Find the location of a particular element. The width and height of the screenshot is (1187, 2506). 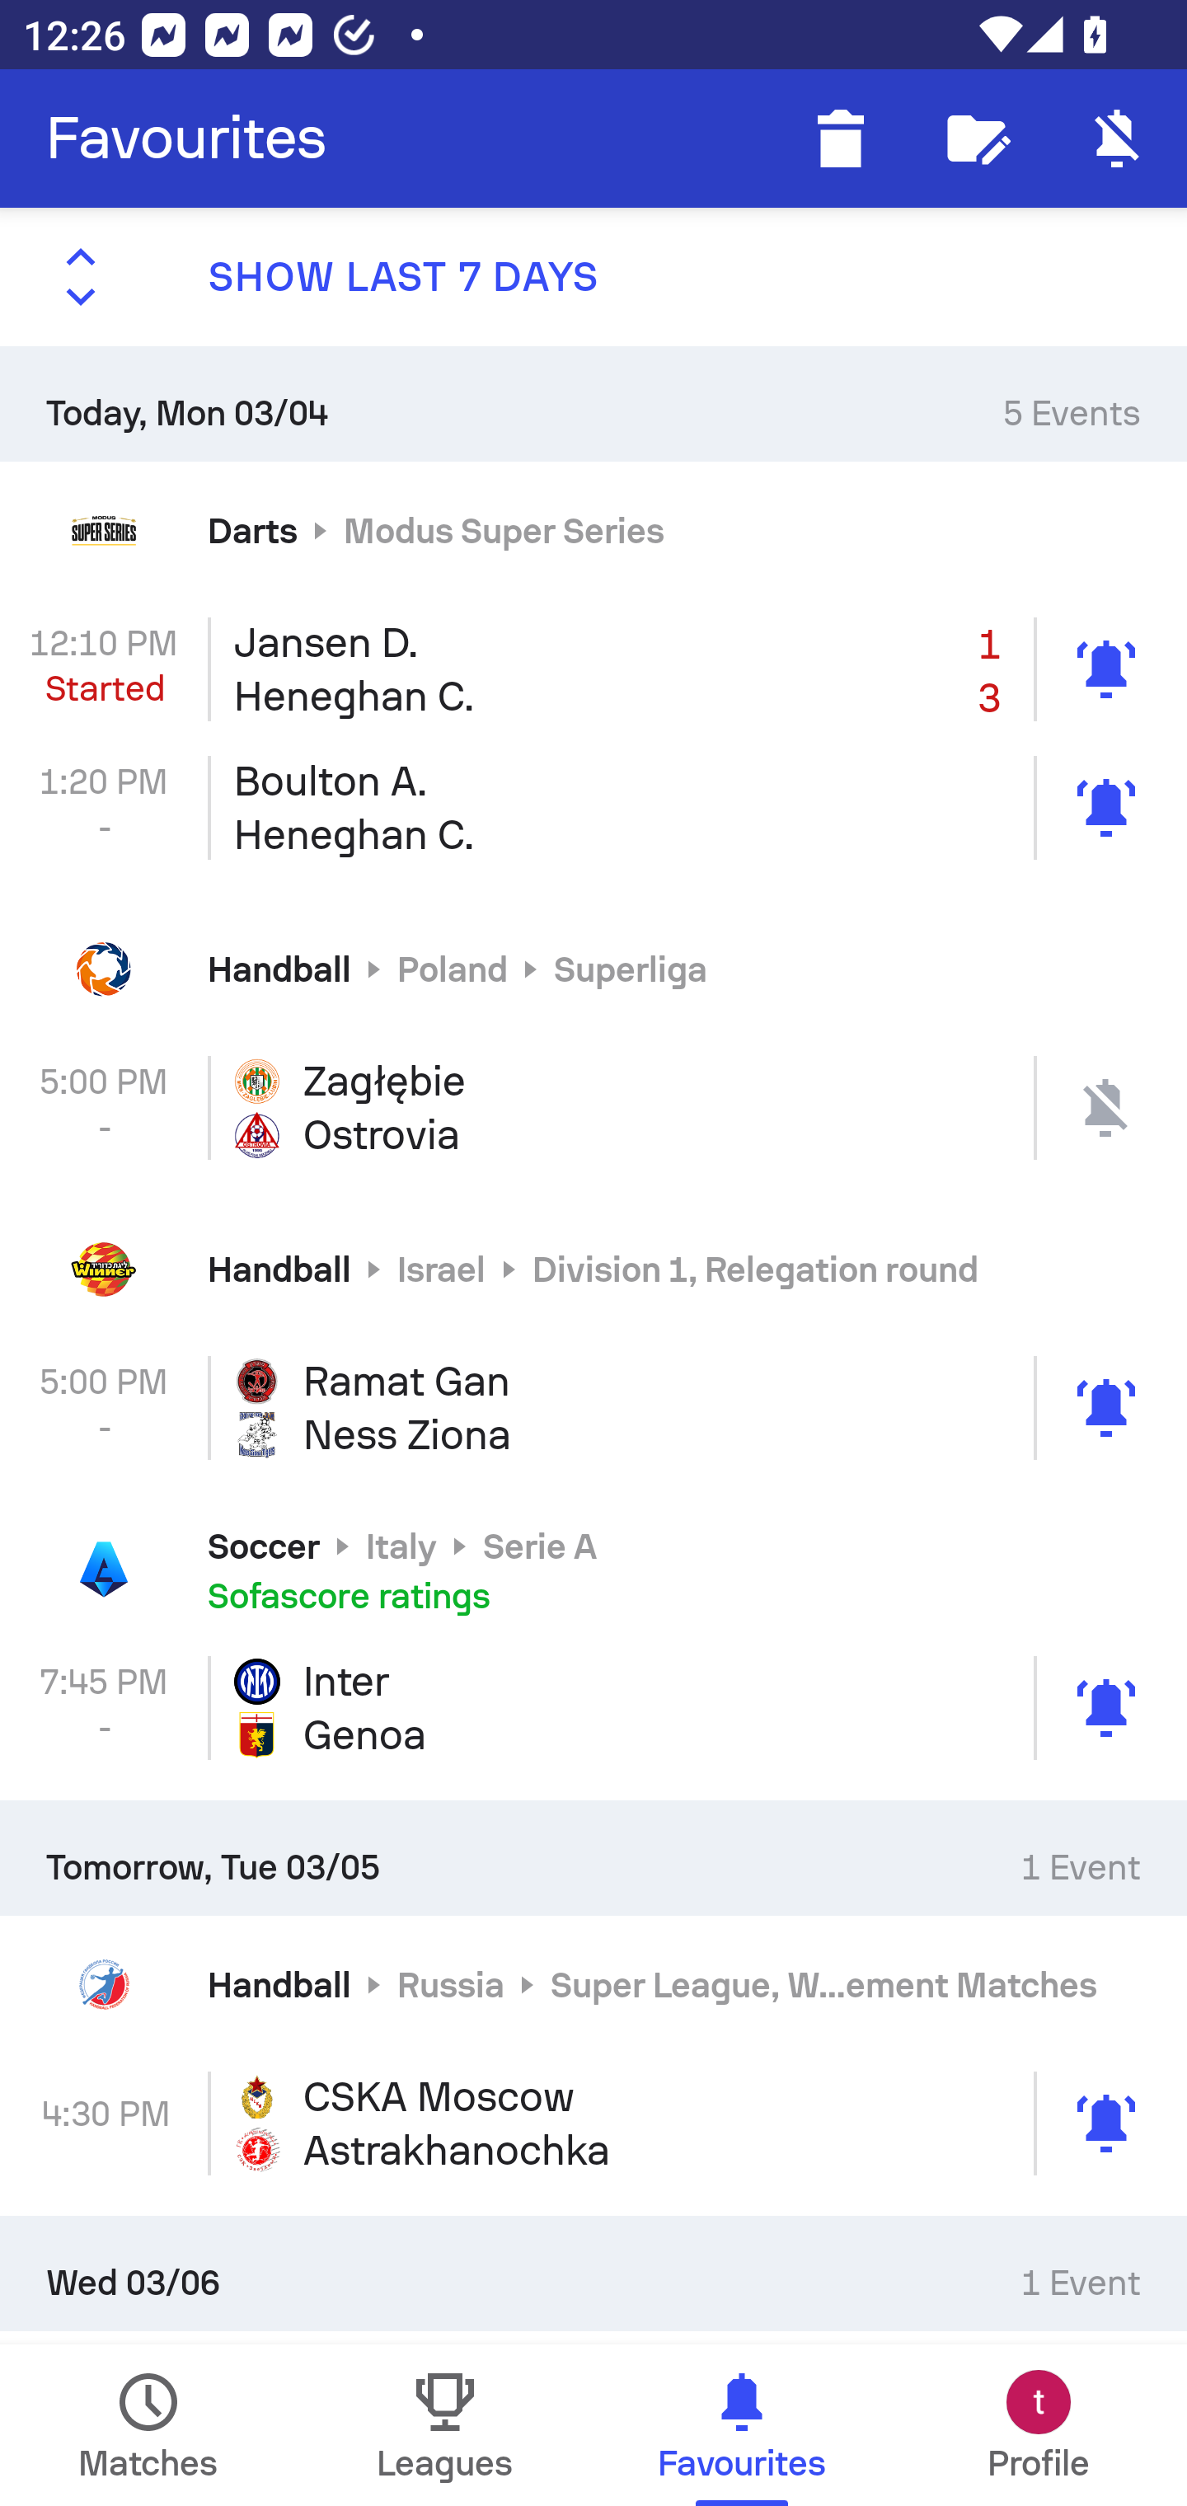

5:00 PM - Zagłębie Ostrovia is located at coordinates (593, 1107).